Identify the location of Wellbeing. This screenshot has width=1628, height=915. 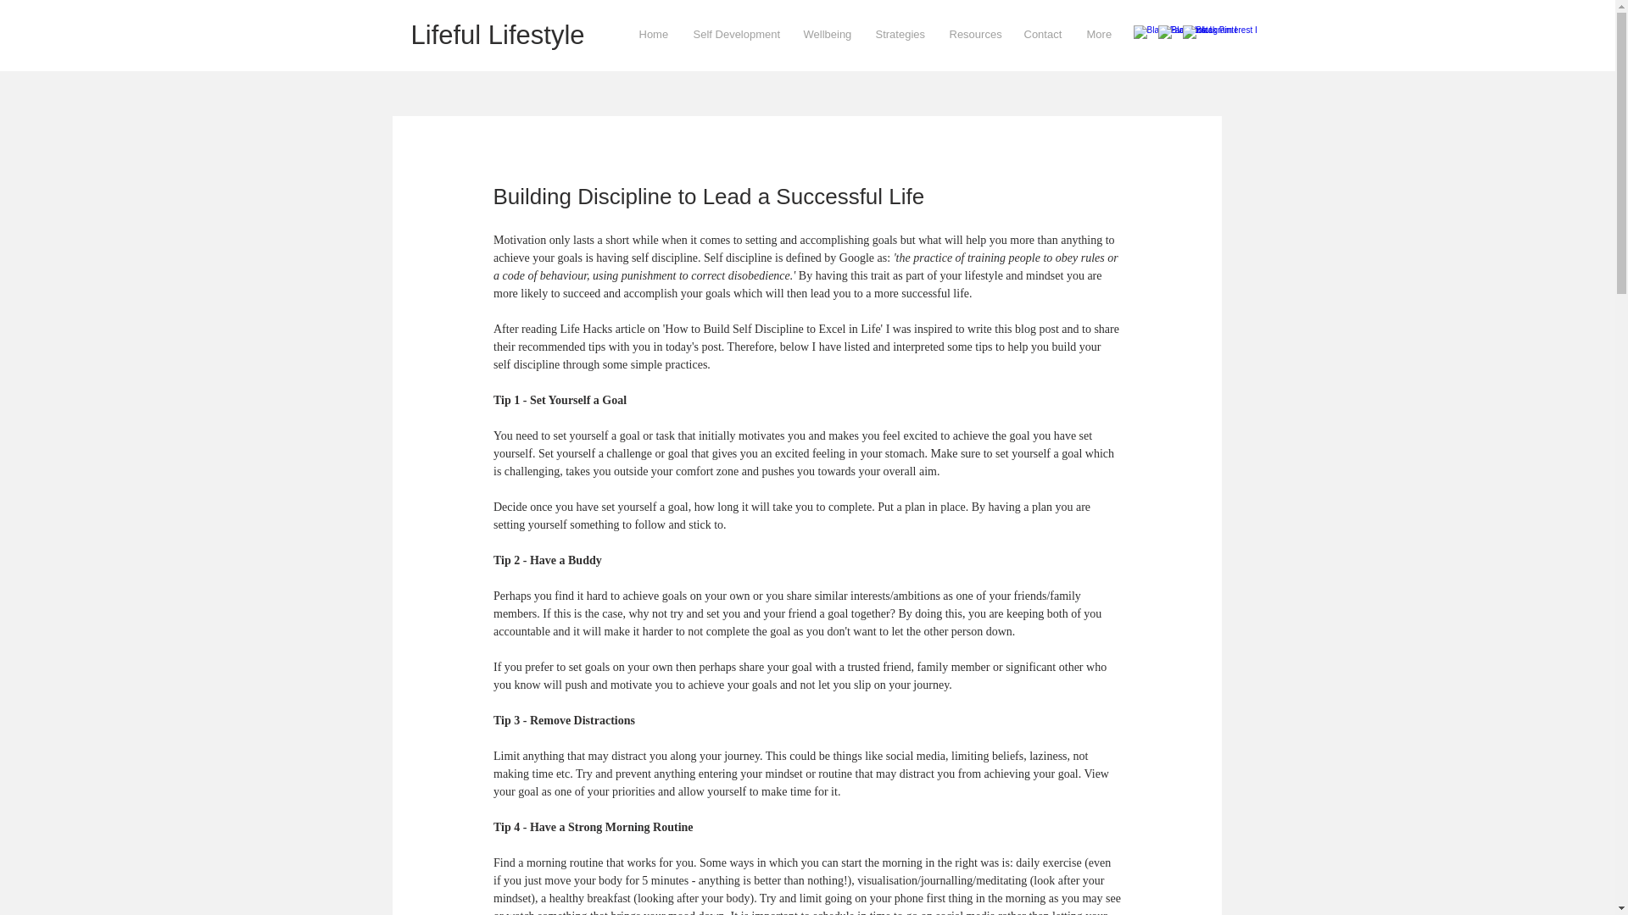
(826, 34).